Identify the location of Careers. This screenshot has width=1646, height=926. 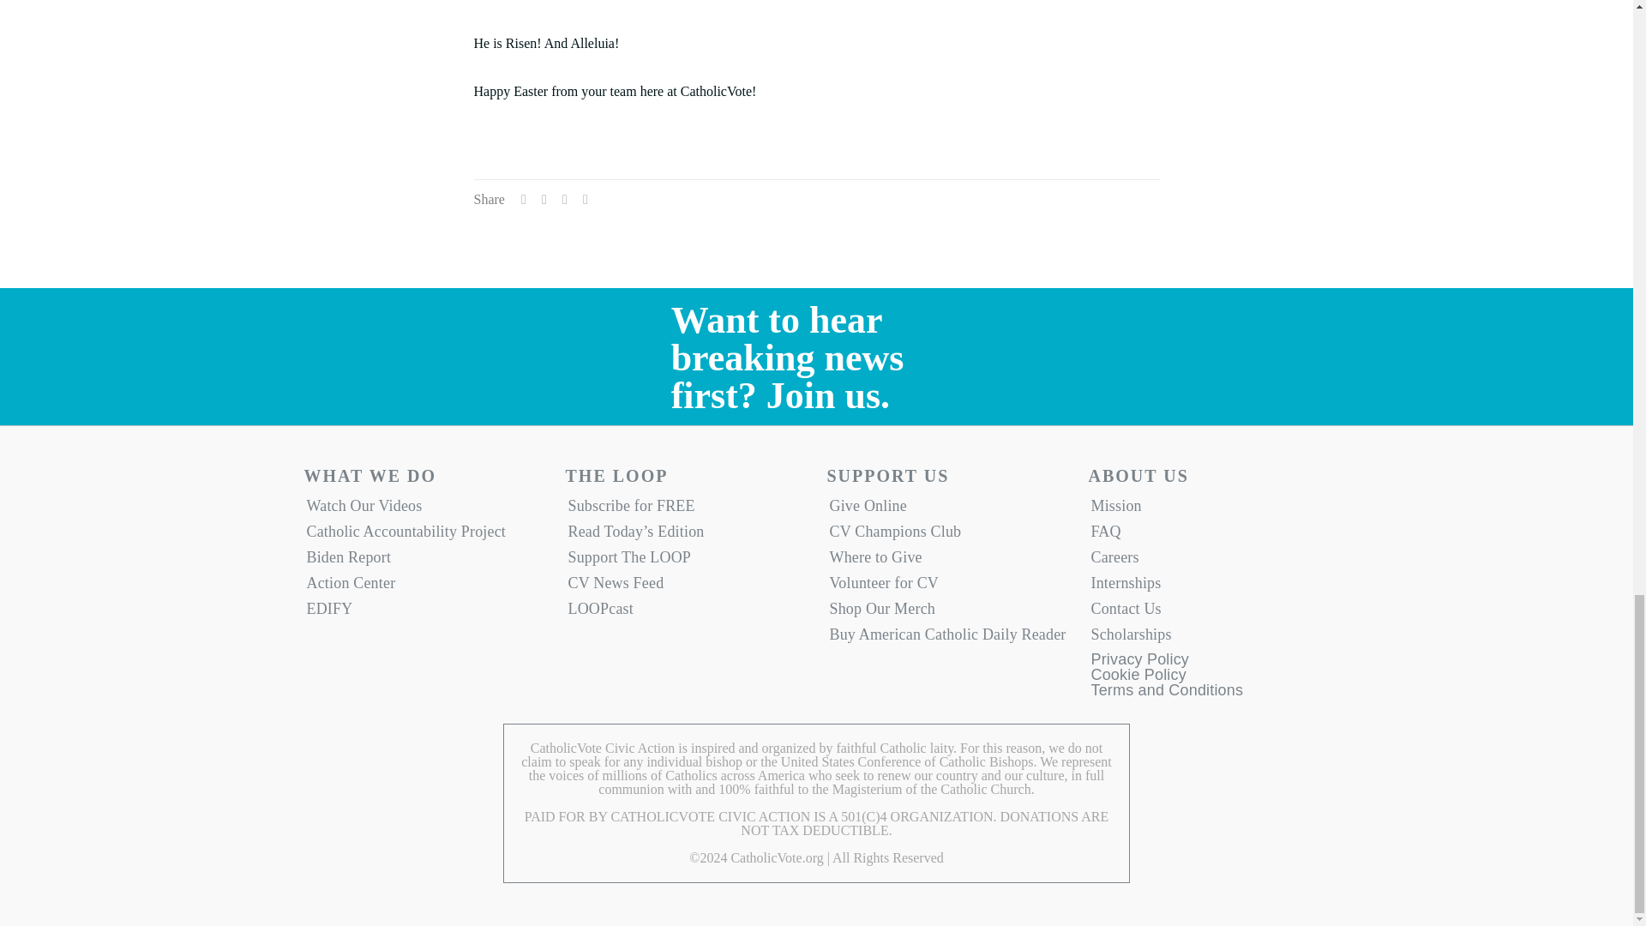
(1209, 561).